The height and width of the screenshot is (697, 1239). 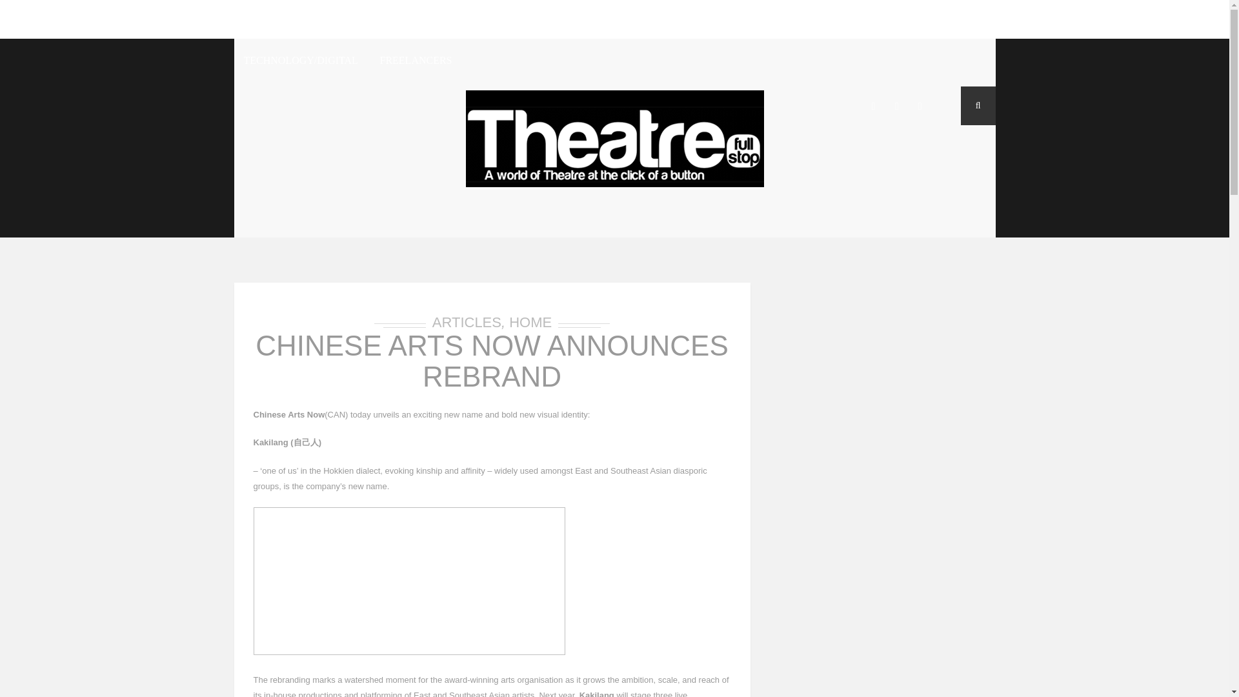 I want to click on ABOUT, so click(x=303, y=19).